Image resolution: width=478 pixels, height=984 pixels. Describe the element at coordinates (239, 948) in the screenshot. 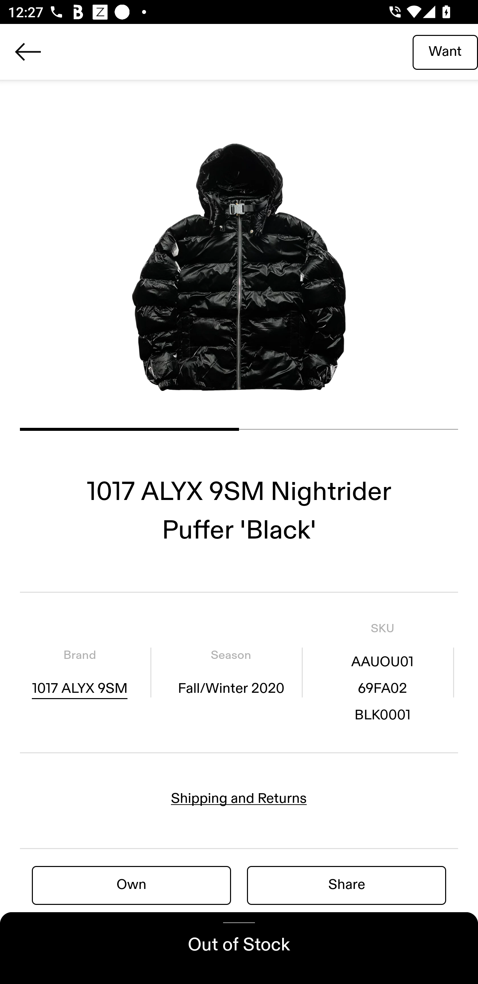

I see `Out of Stock` at that location.